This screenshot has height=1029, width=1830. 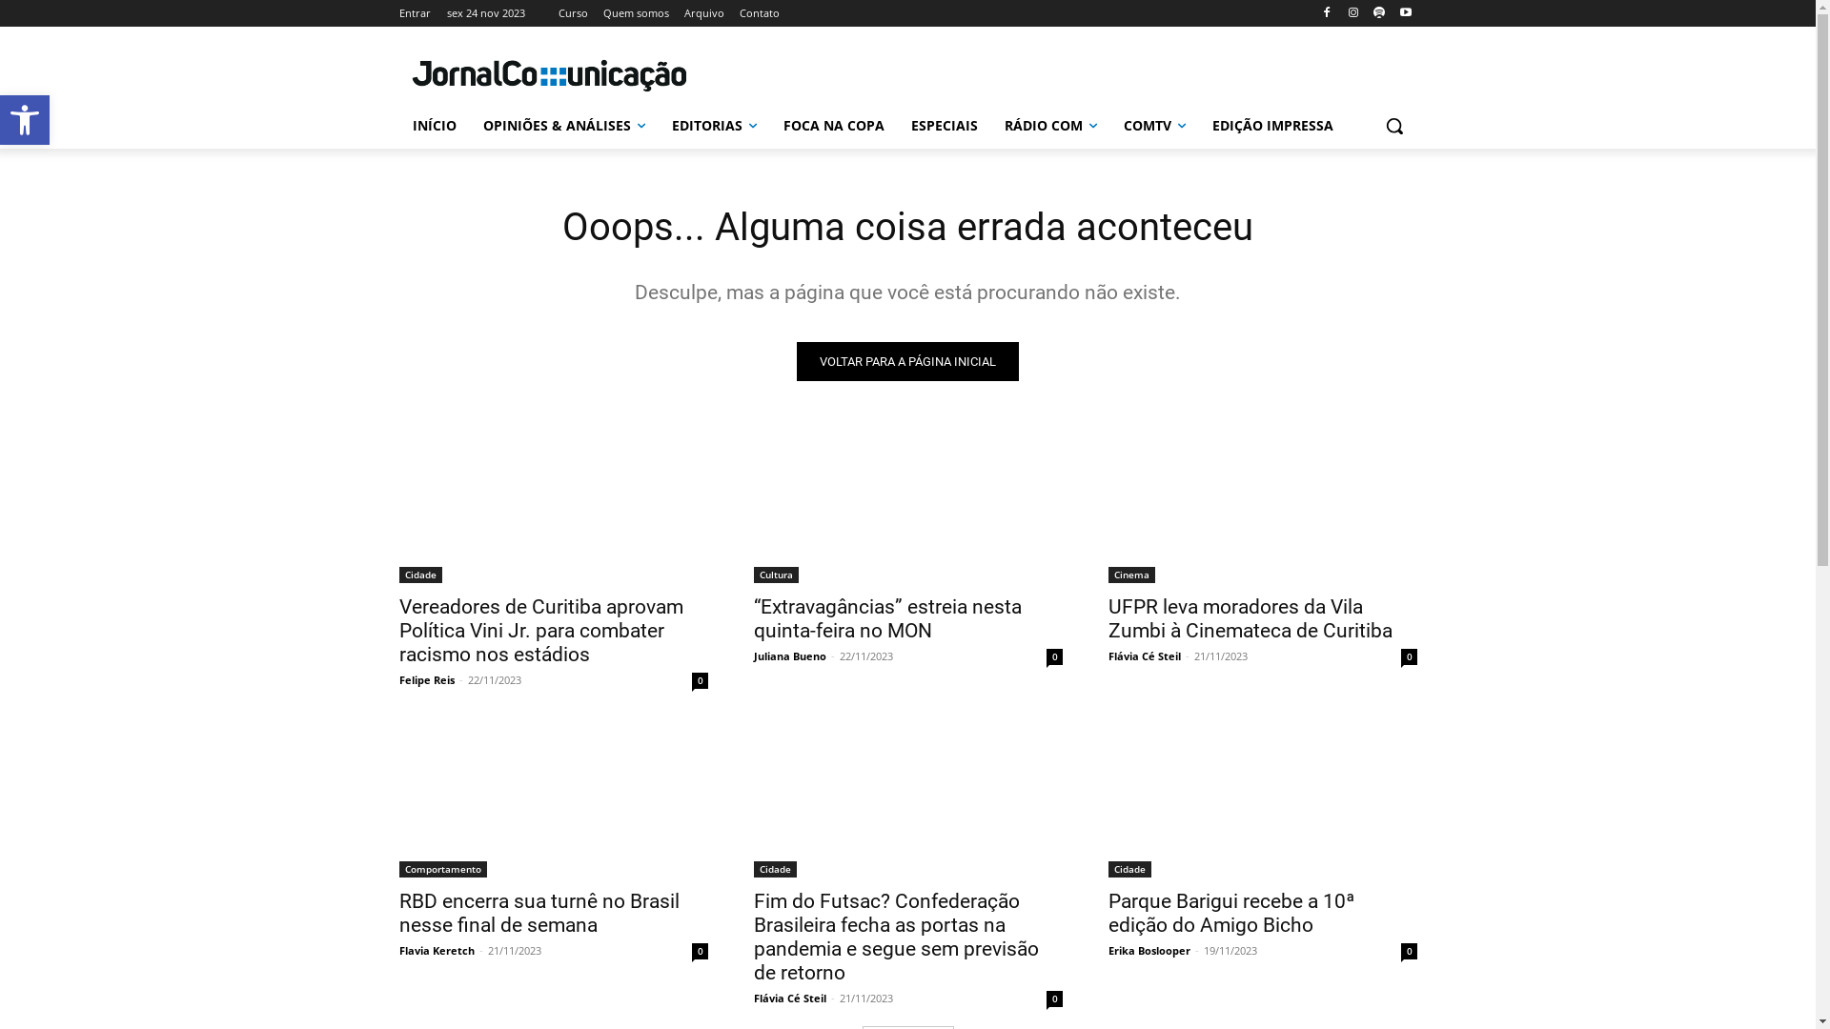 What do you see at coordinates (419, 575) in the screenshot?
I see `Cidade` at bounding box center [419, 575].